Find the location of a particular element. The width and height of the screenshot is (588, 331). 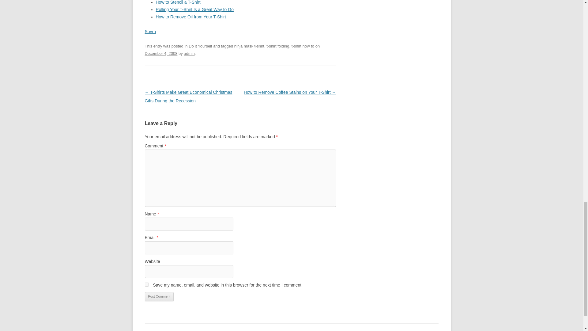

admin is located at coordinates (189, 53).